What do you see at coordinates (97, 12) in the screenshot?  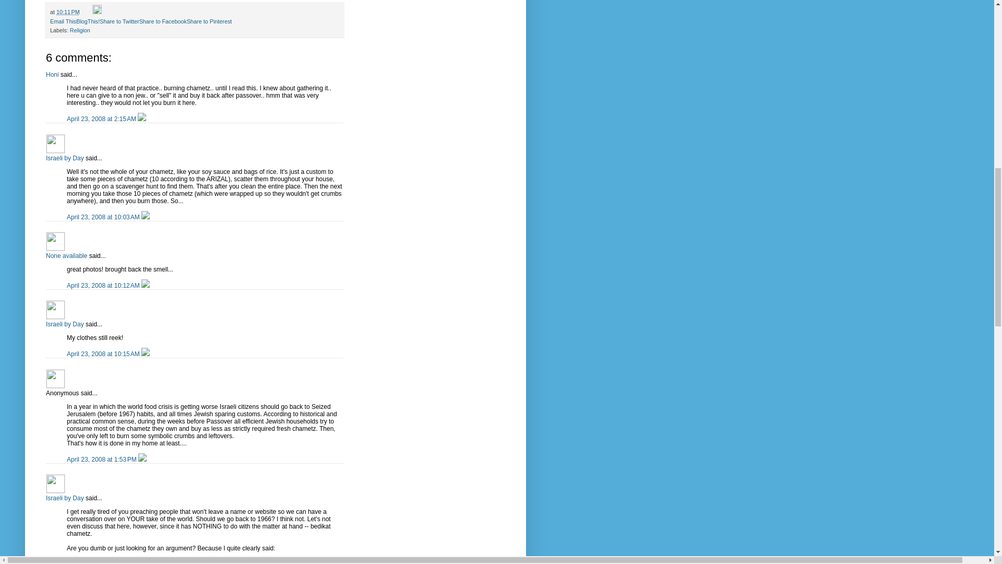 I see `Edit Post` at bounding box center [97, 12].